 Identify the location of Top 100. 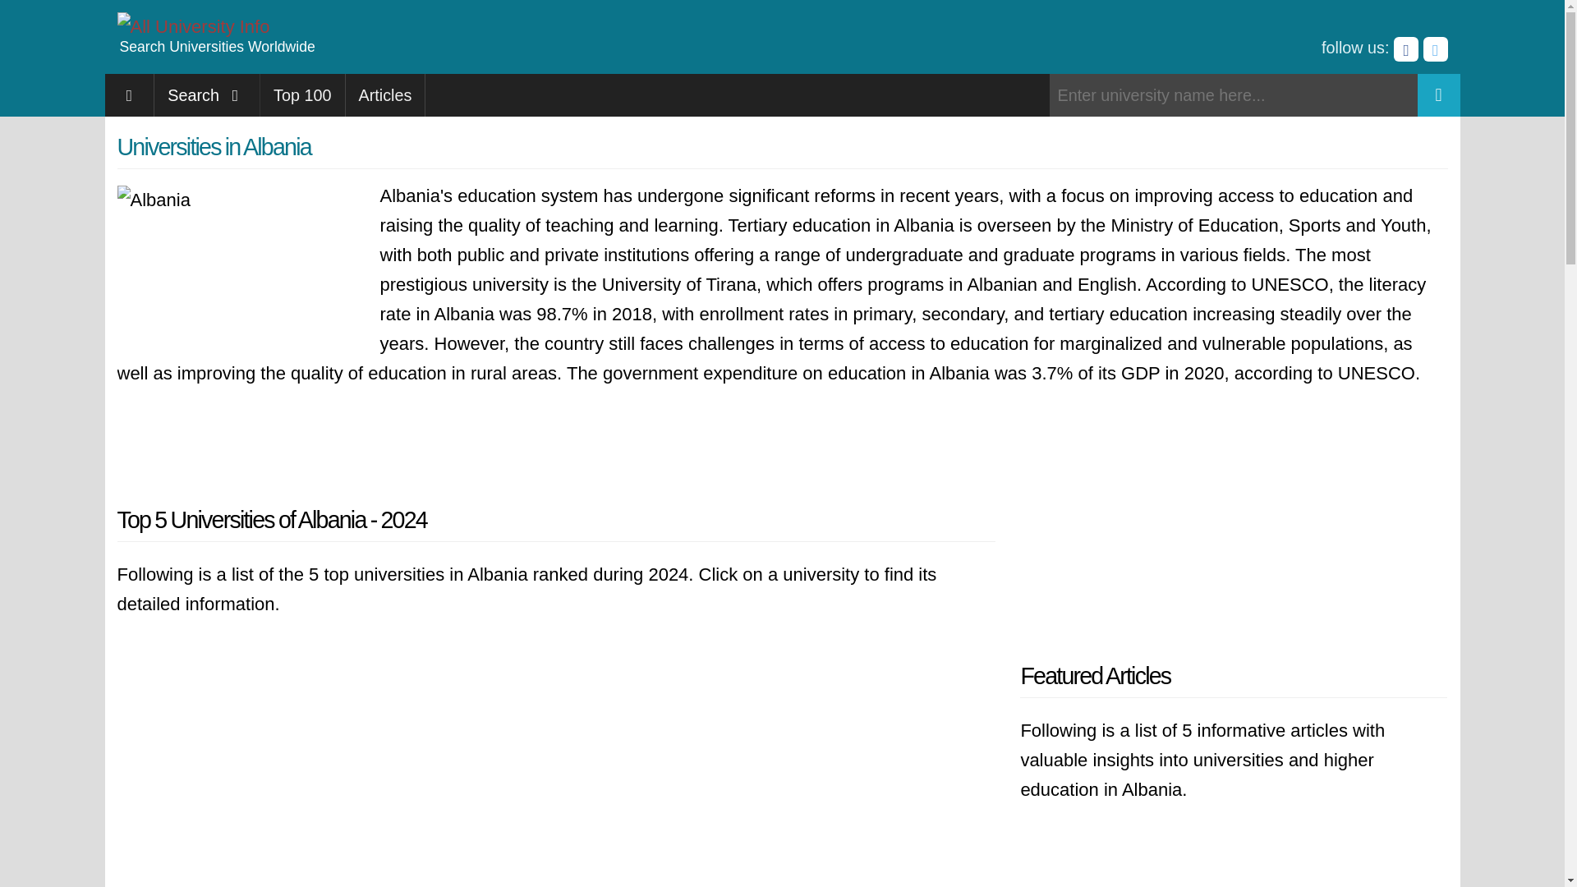
(302, 94).